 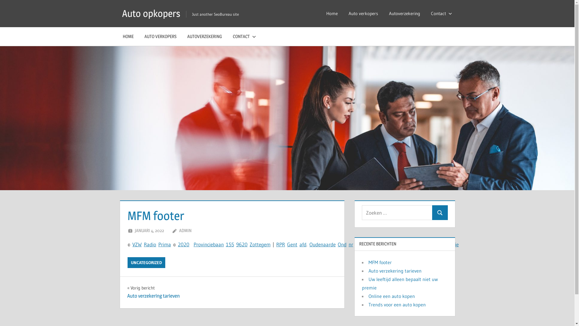 What do you see at coordinates (438, 245) in the screenshot?
I see `i` at bounding box center [438, 245].